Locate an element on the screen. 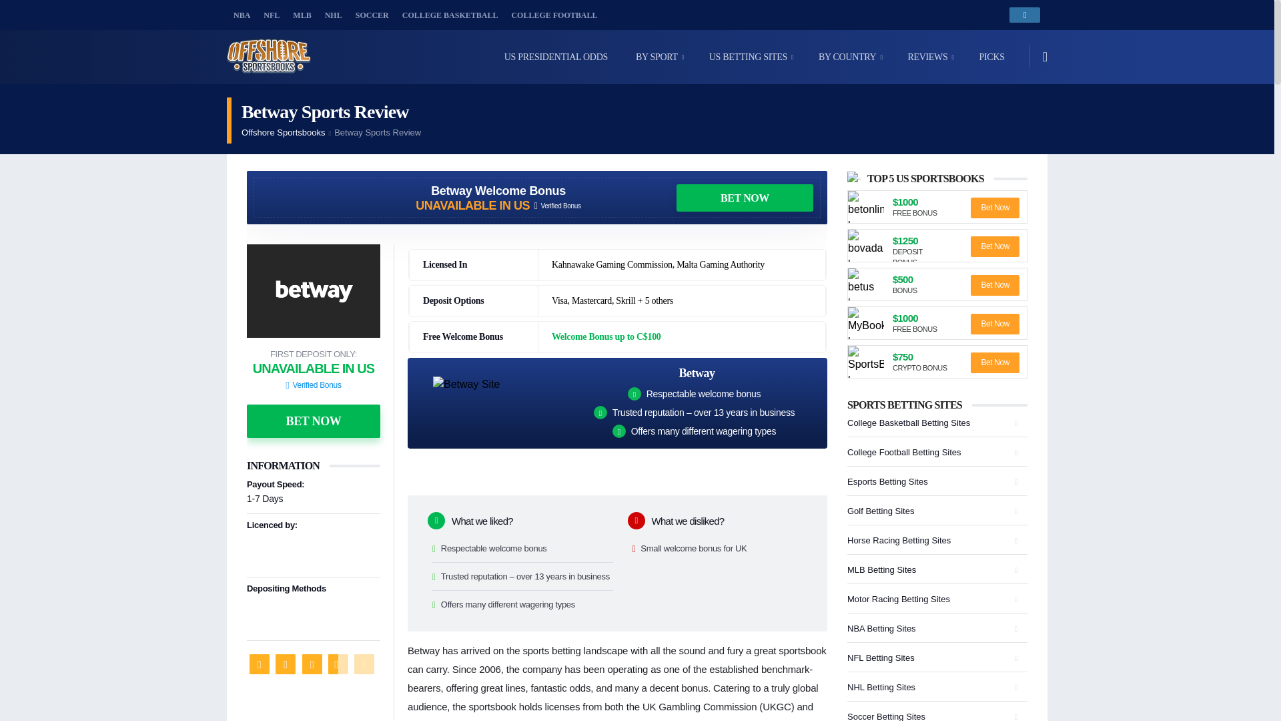  College Basketball is located at coordinates (450, 15).